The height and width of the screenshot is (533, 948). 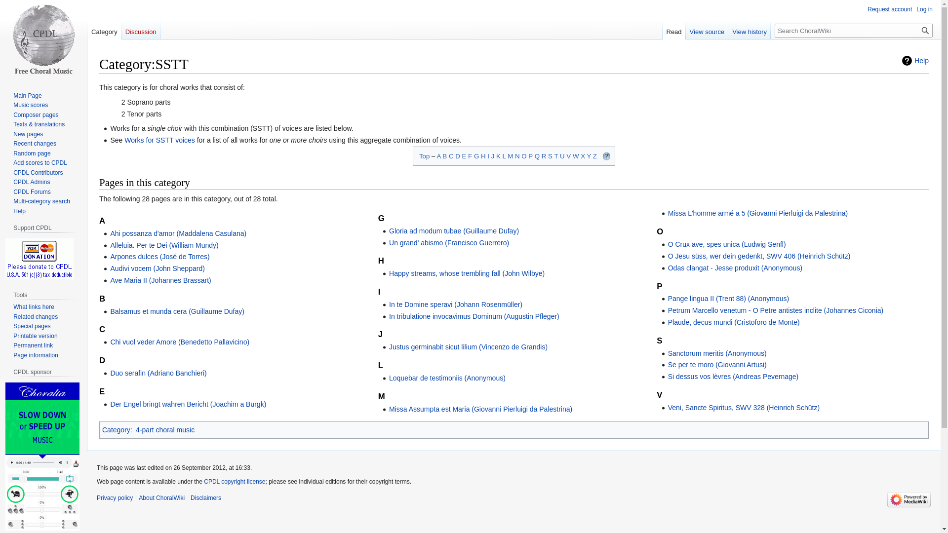 I want to click on Works for SSTT voices, so click(x=159, y=140).